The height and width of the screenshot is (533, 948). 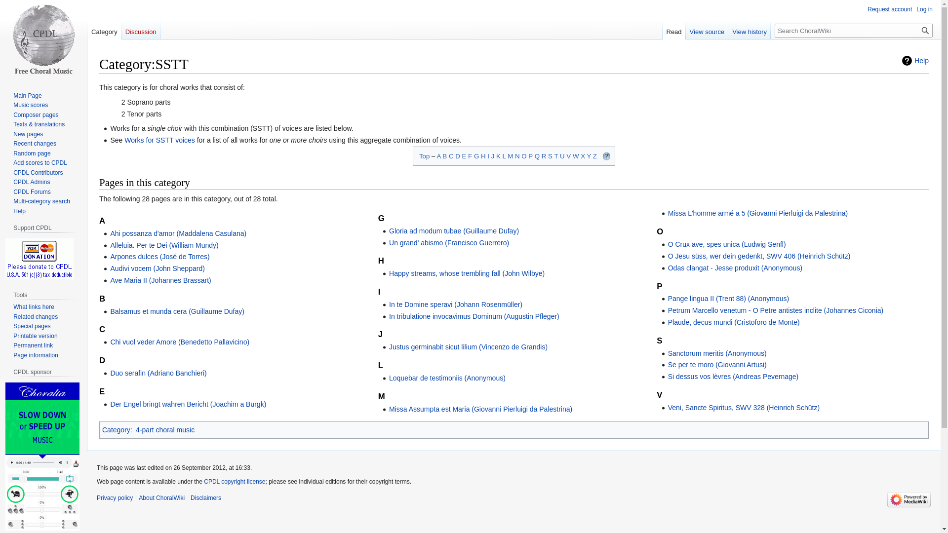 I want to click on Works for SSTT voices, so click(x=159, y=140).